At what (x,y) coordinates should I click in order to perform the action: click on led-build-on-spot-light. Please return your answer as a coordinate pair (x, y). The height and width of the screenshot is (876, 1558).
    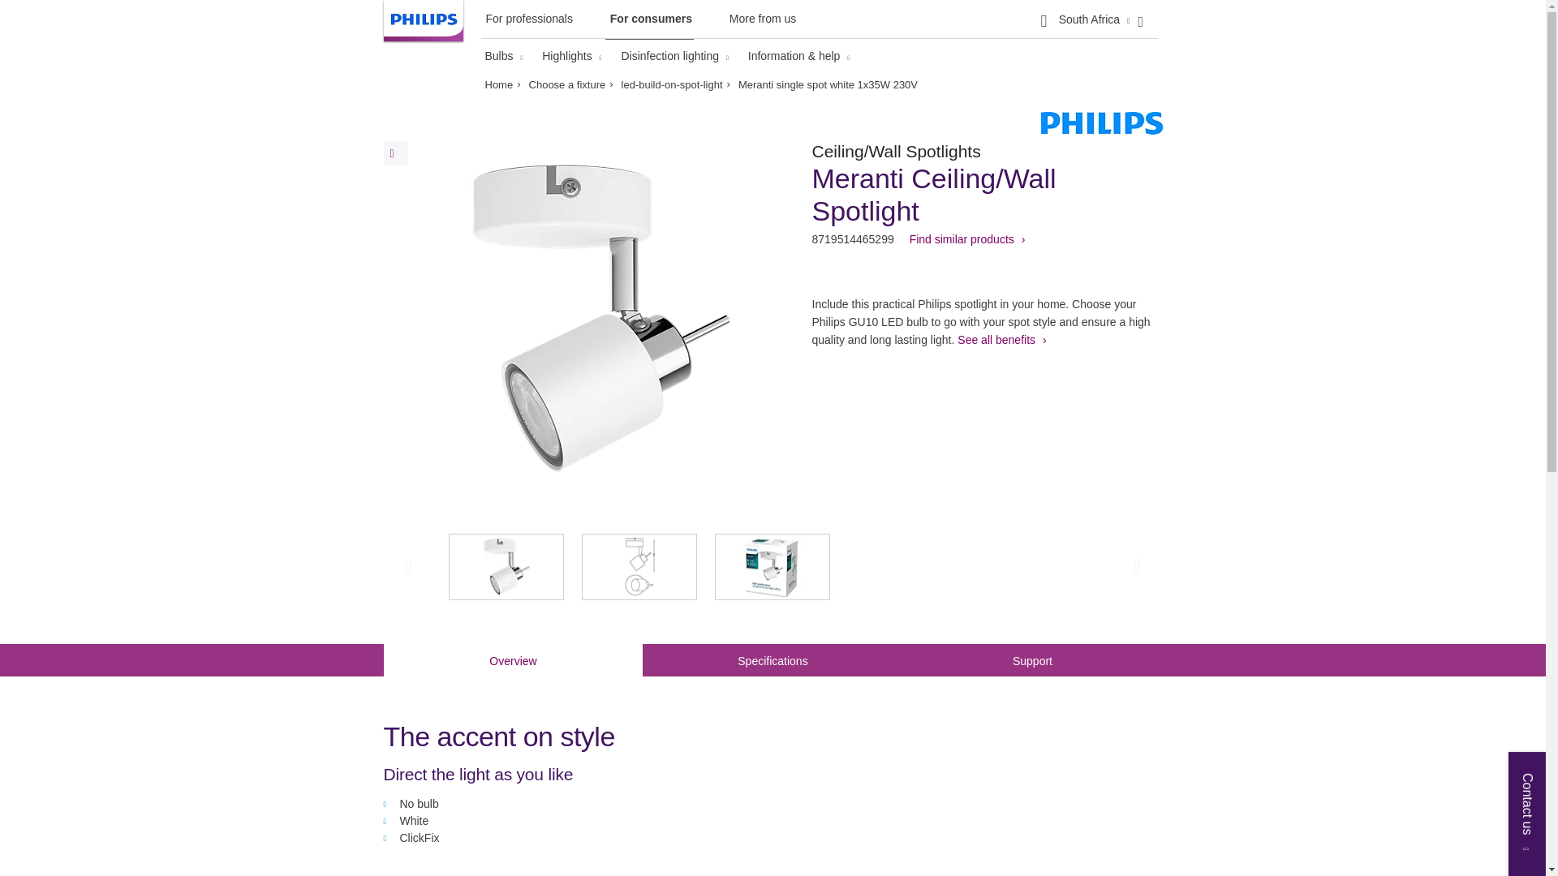
    Looking at the image, I should click on (676, 84).